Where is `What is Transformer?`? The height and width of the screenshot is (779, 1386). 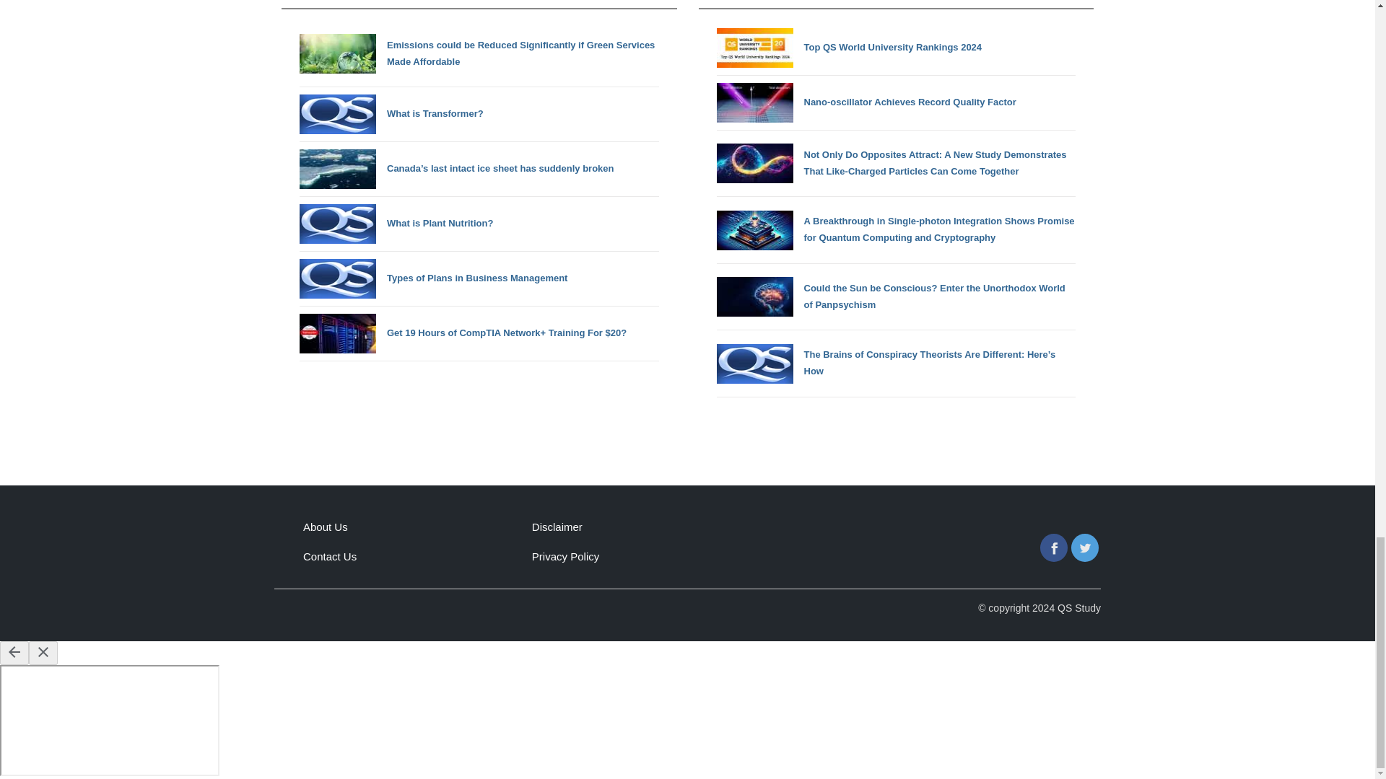
What is Transformer? is located at coordinates (479, 114).